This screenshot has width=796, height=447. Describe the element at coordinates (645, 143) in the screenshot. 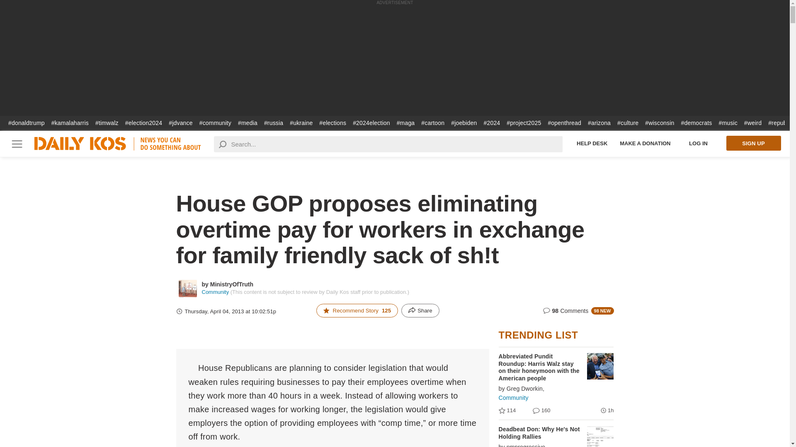

I see `MAKE A DONATION` at that location.